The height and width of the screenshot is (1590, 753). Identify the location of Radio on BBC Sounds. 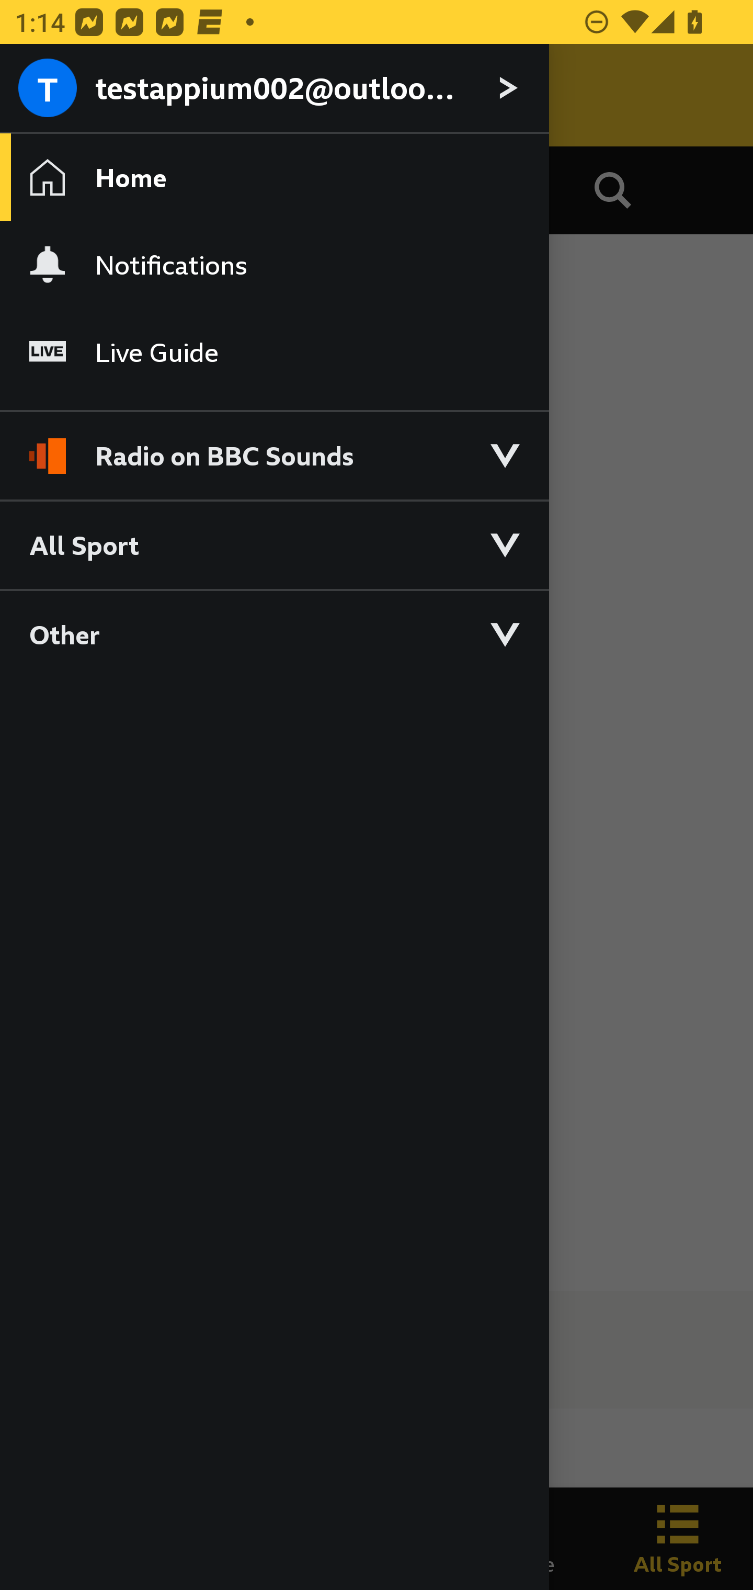
(274, 447).